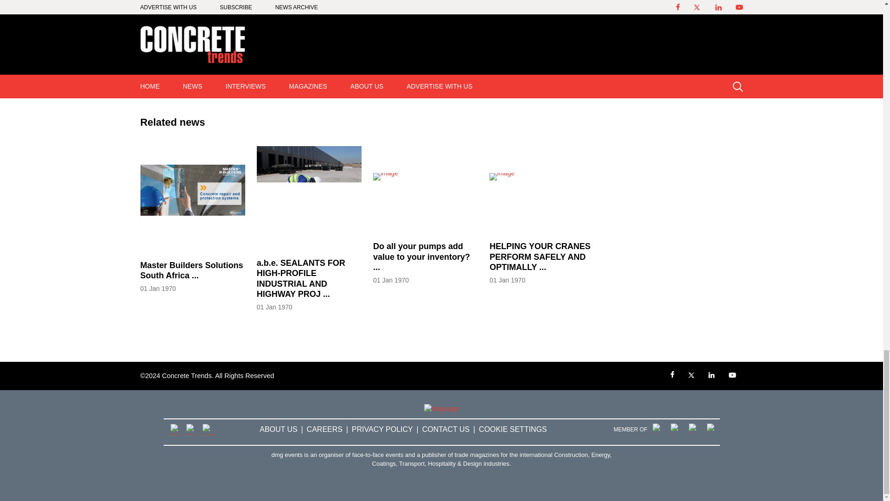 The width and height of the screenshot is (890, 501). I want to click on maintenance, so click(207, 83).